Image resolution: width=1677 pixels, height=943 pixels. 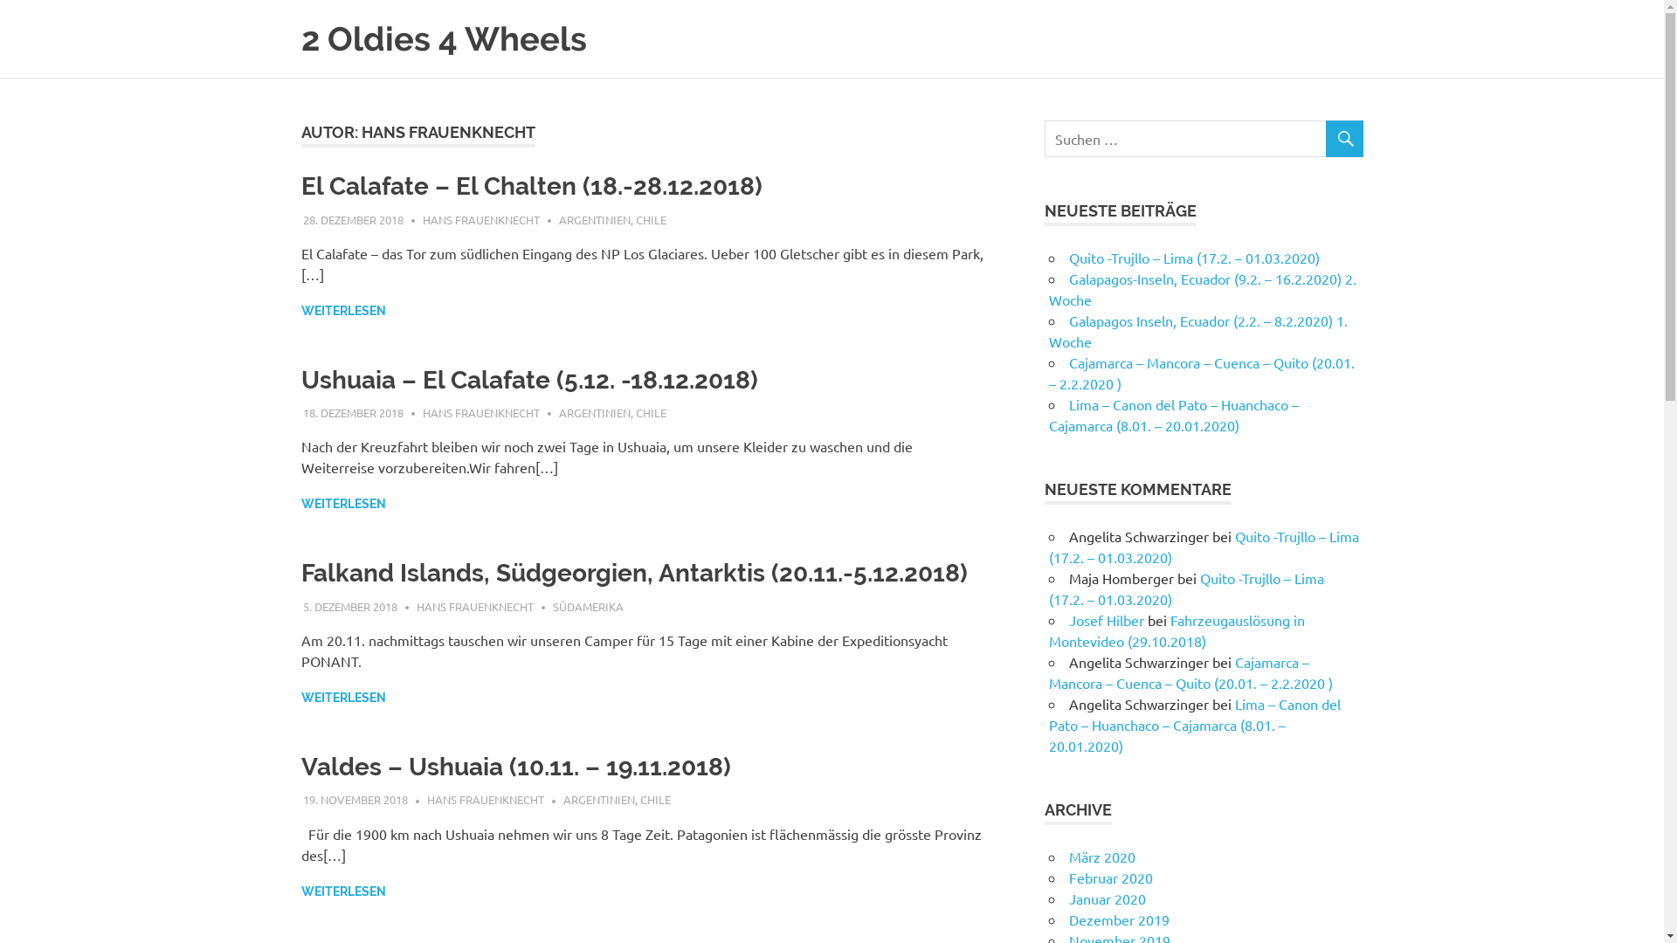 I want to click on HANS FRAUENKNECHT, so click(x=486, y=800).